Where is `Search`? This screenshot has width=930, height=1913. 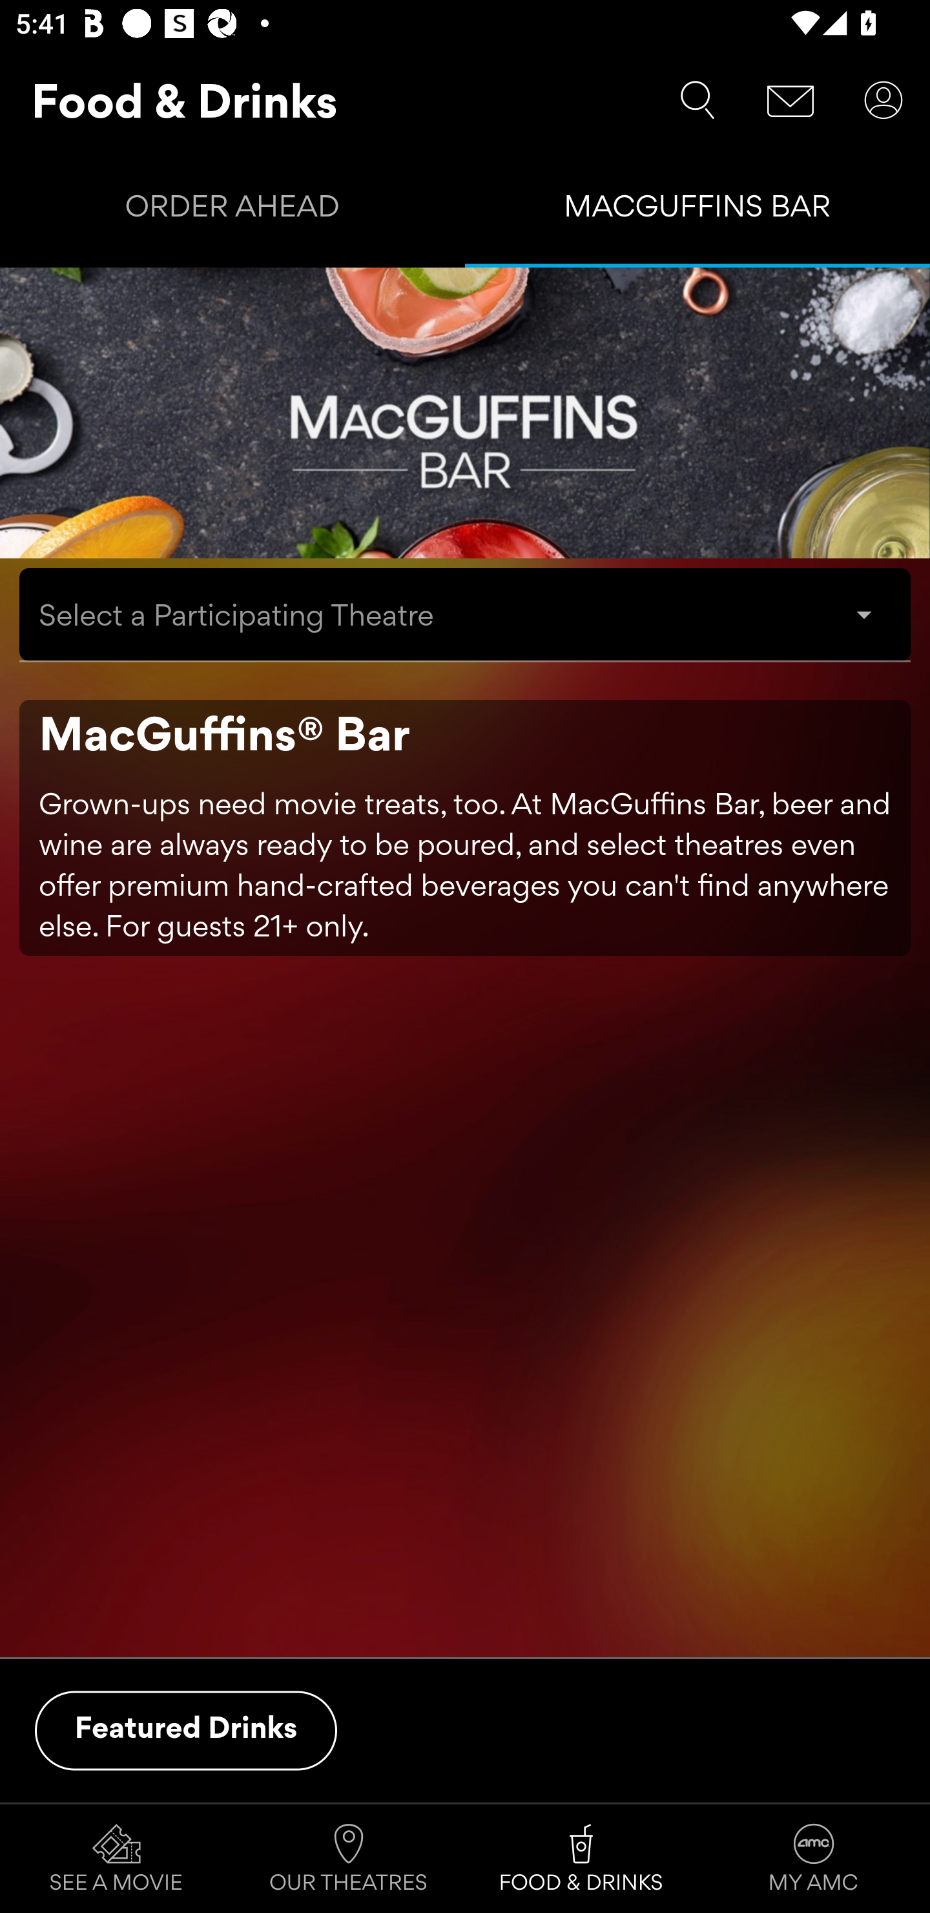
Search is located at coordinates (697, 100).